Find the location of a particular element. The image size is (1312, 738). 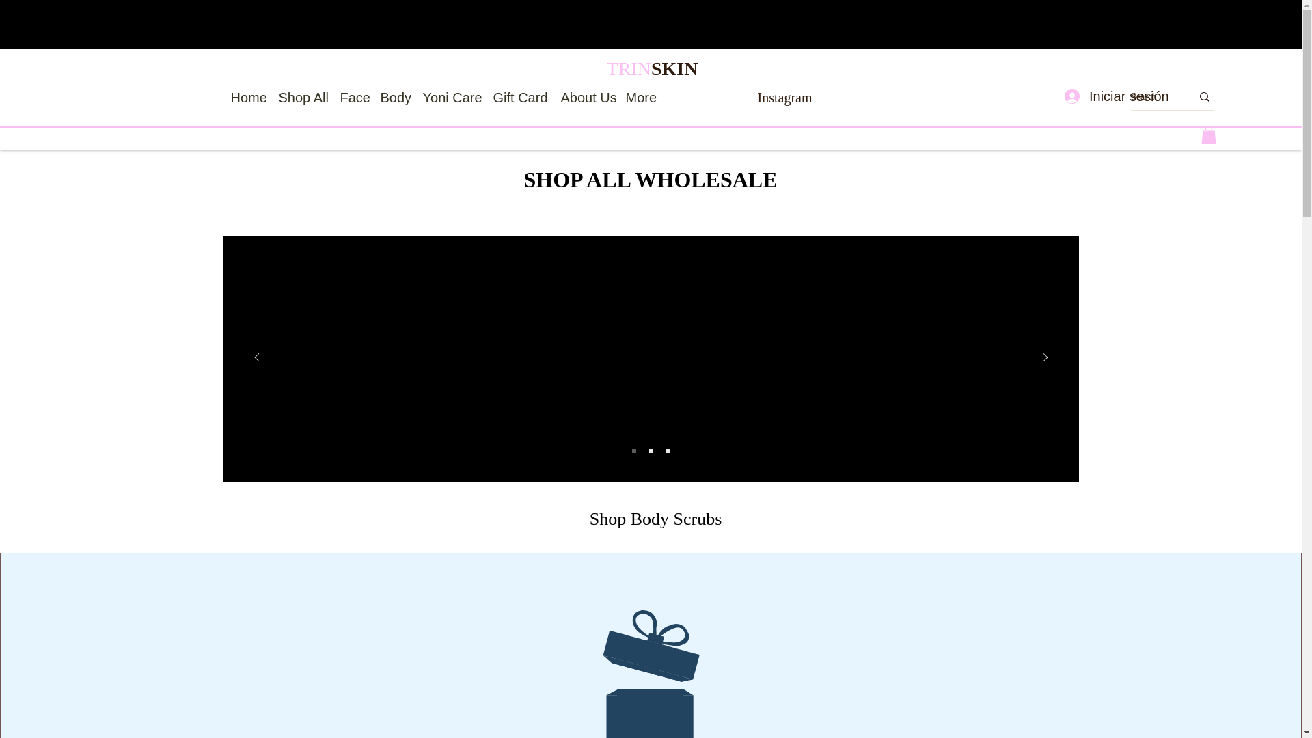

Face is located at coordinates (353, 97).